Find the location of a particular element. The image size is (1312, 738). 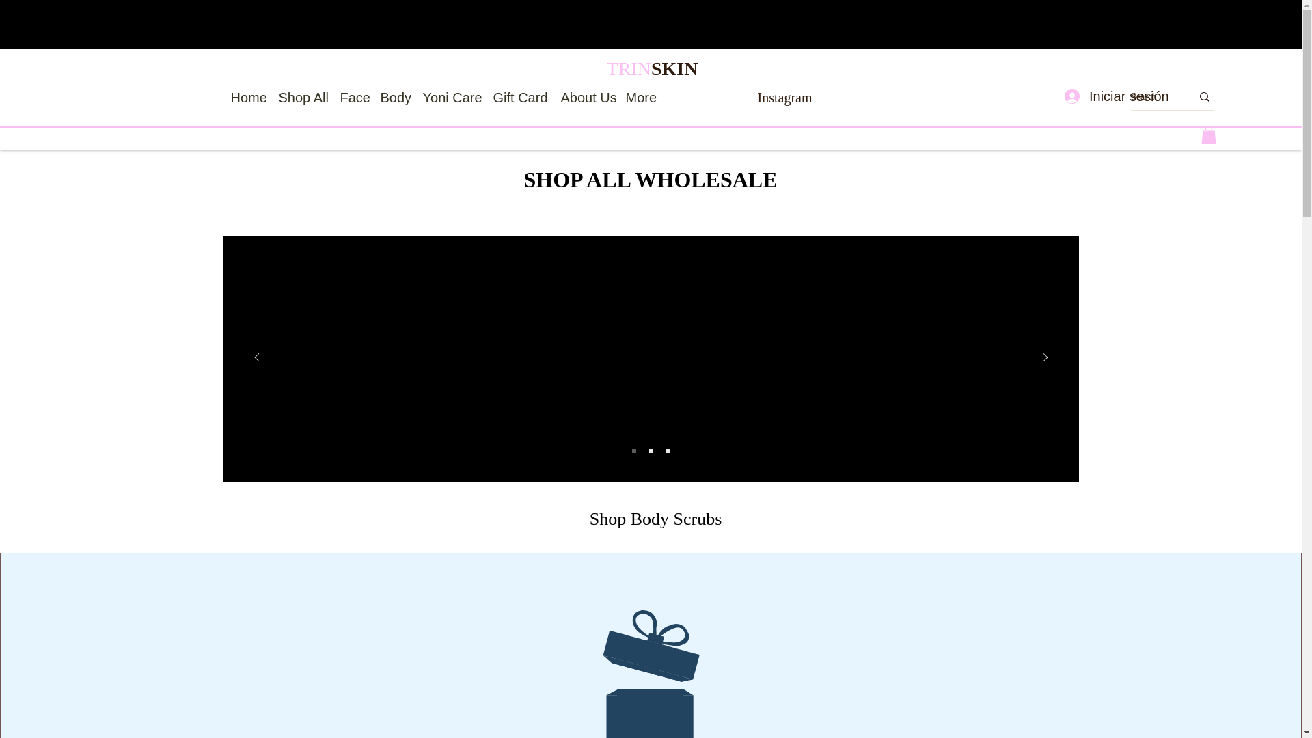

Face is located at coordinates (353, 97).